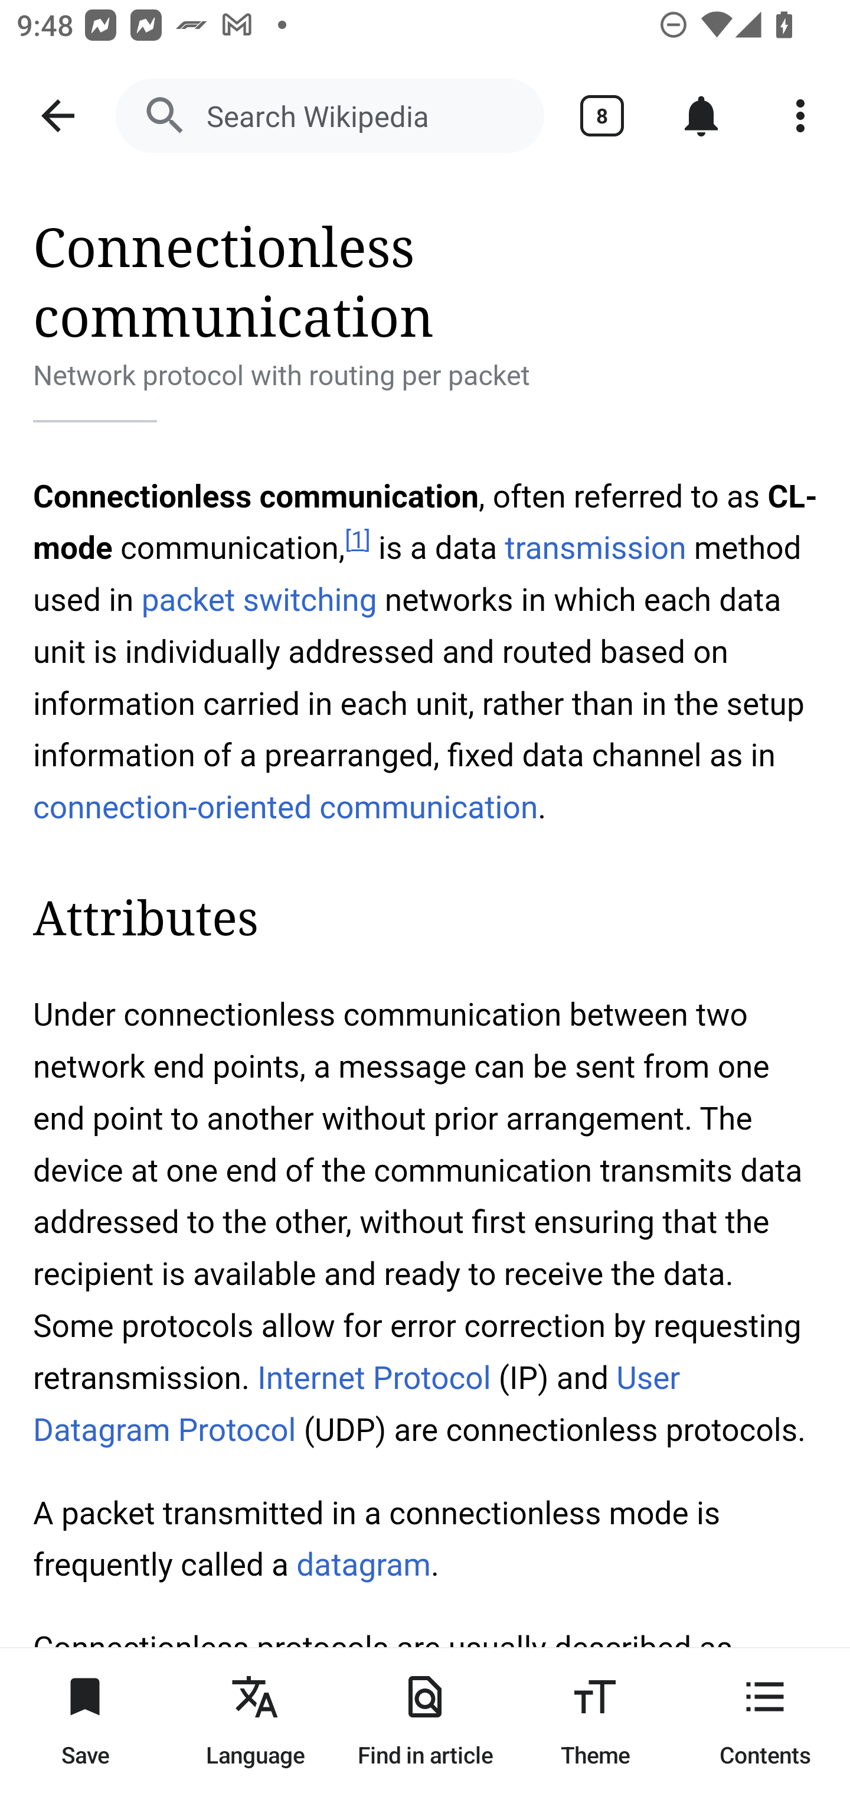  What do you see at coordinates (800, 116) in the screenshot?
I see `More options` at bounding box center [800, 116].